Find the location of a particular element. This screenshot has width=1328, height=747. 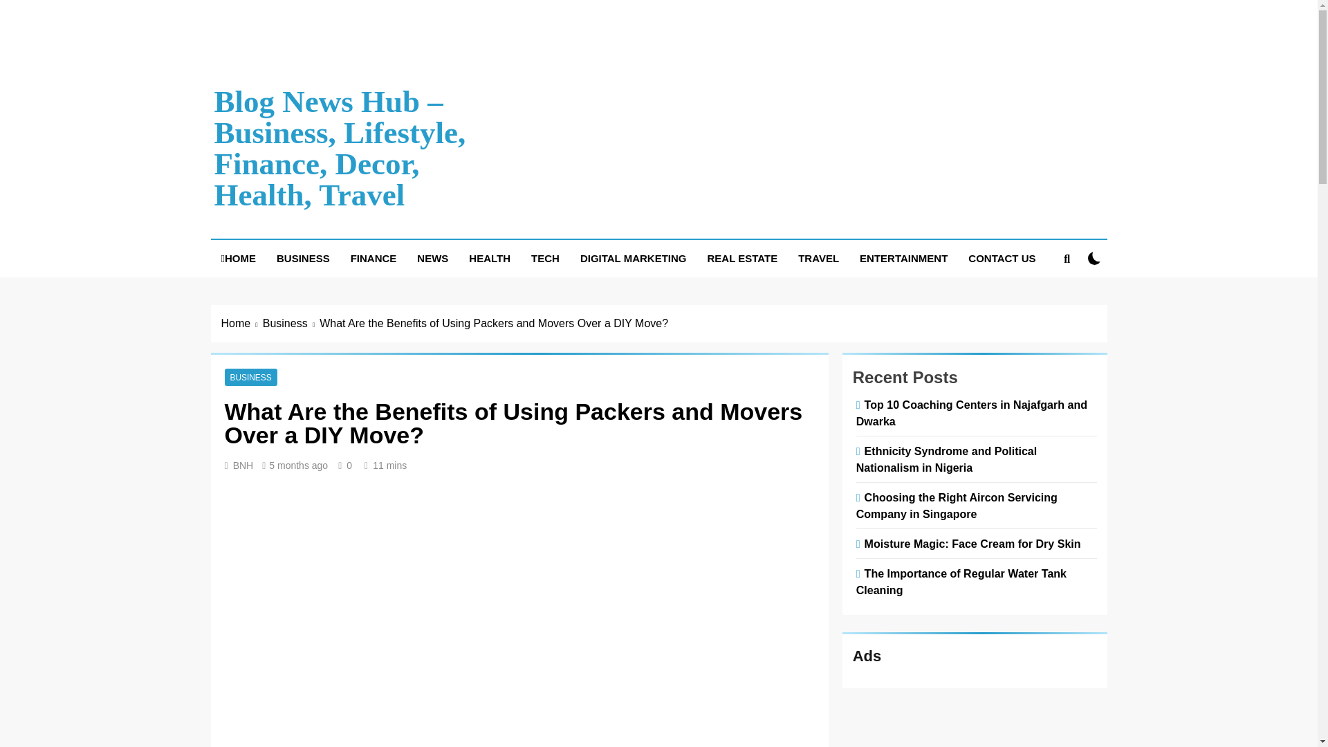

Top 10 Coaching Centers in Najafgarh and Dwarka is located at coordinates (972, 412).